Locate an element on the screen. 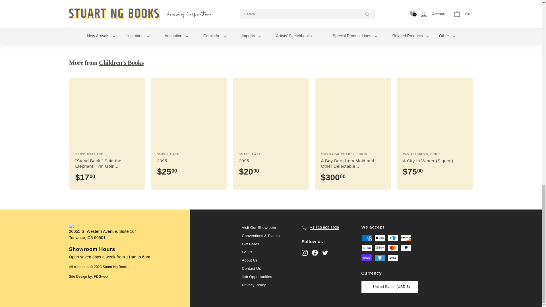 This screenshot has height=307, width=546. Stuart Ng Books on Instagram is located at coordinates (304, 252).